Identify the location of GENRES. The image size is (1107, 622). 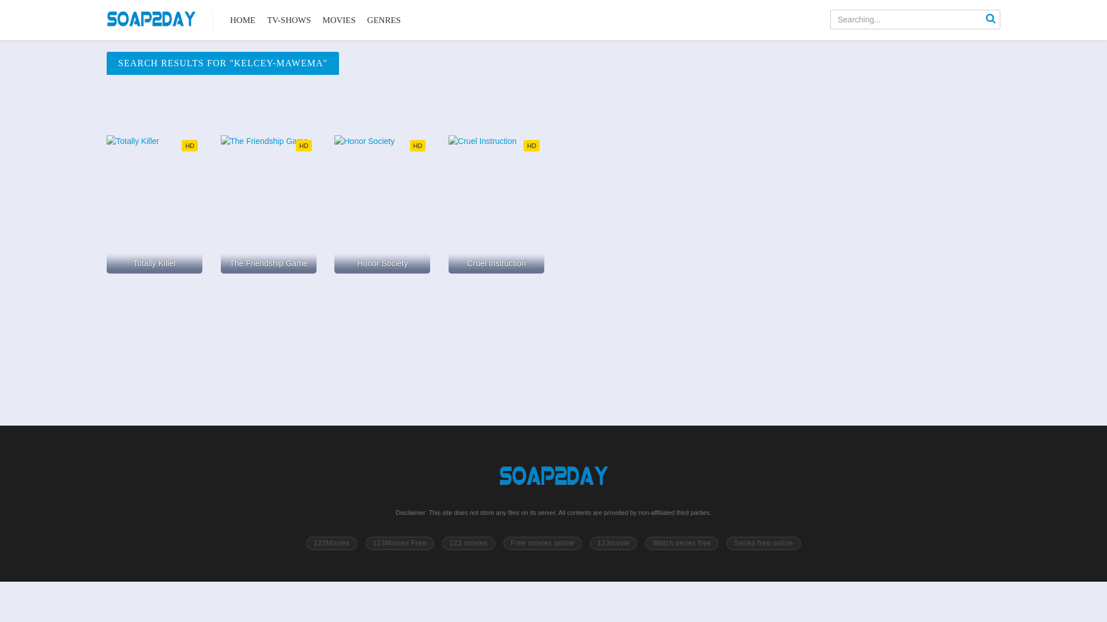
(384, 20).